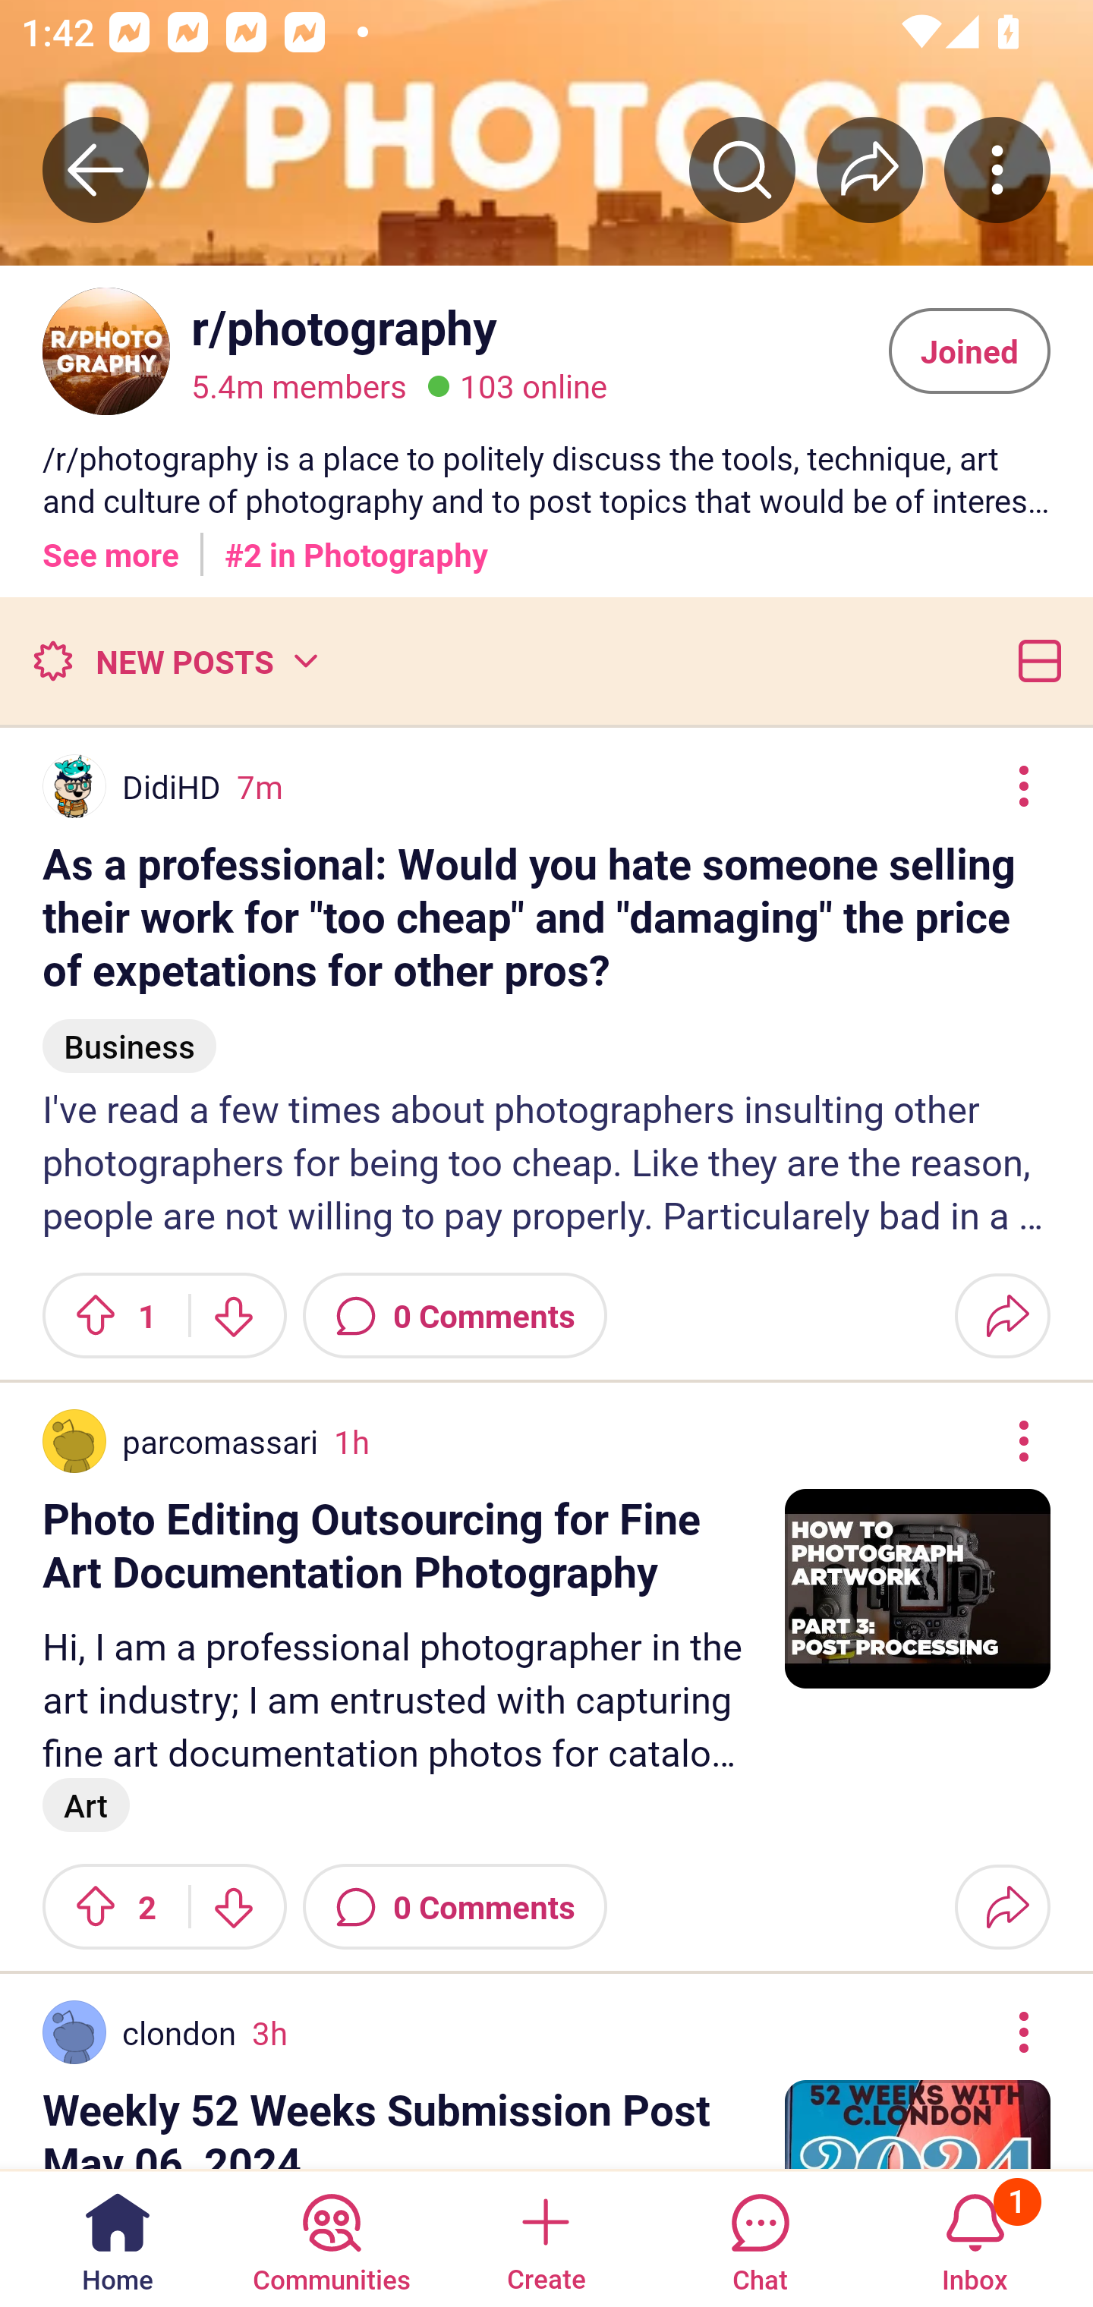  What do you see at coordinates (545, 2237) in the screenshot?
I see `Create a post Create` at bounding box center [545, 2237].